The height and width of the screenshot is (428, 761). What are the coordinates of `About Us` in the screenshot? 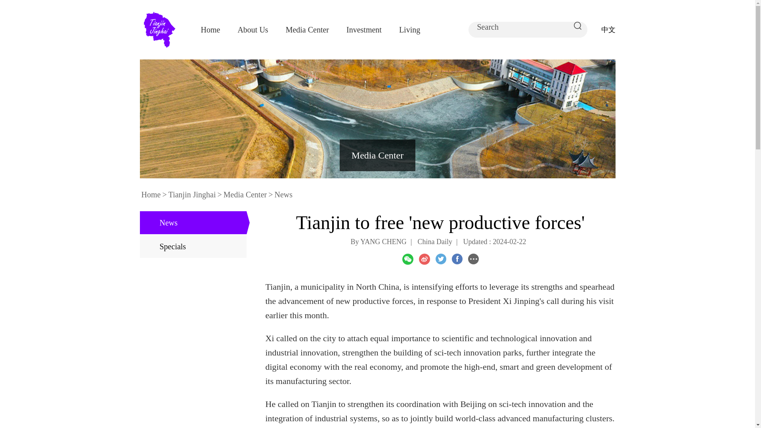 It's located at (252, 29).